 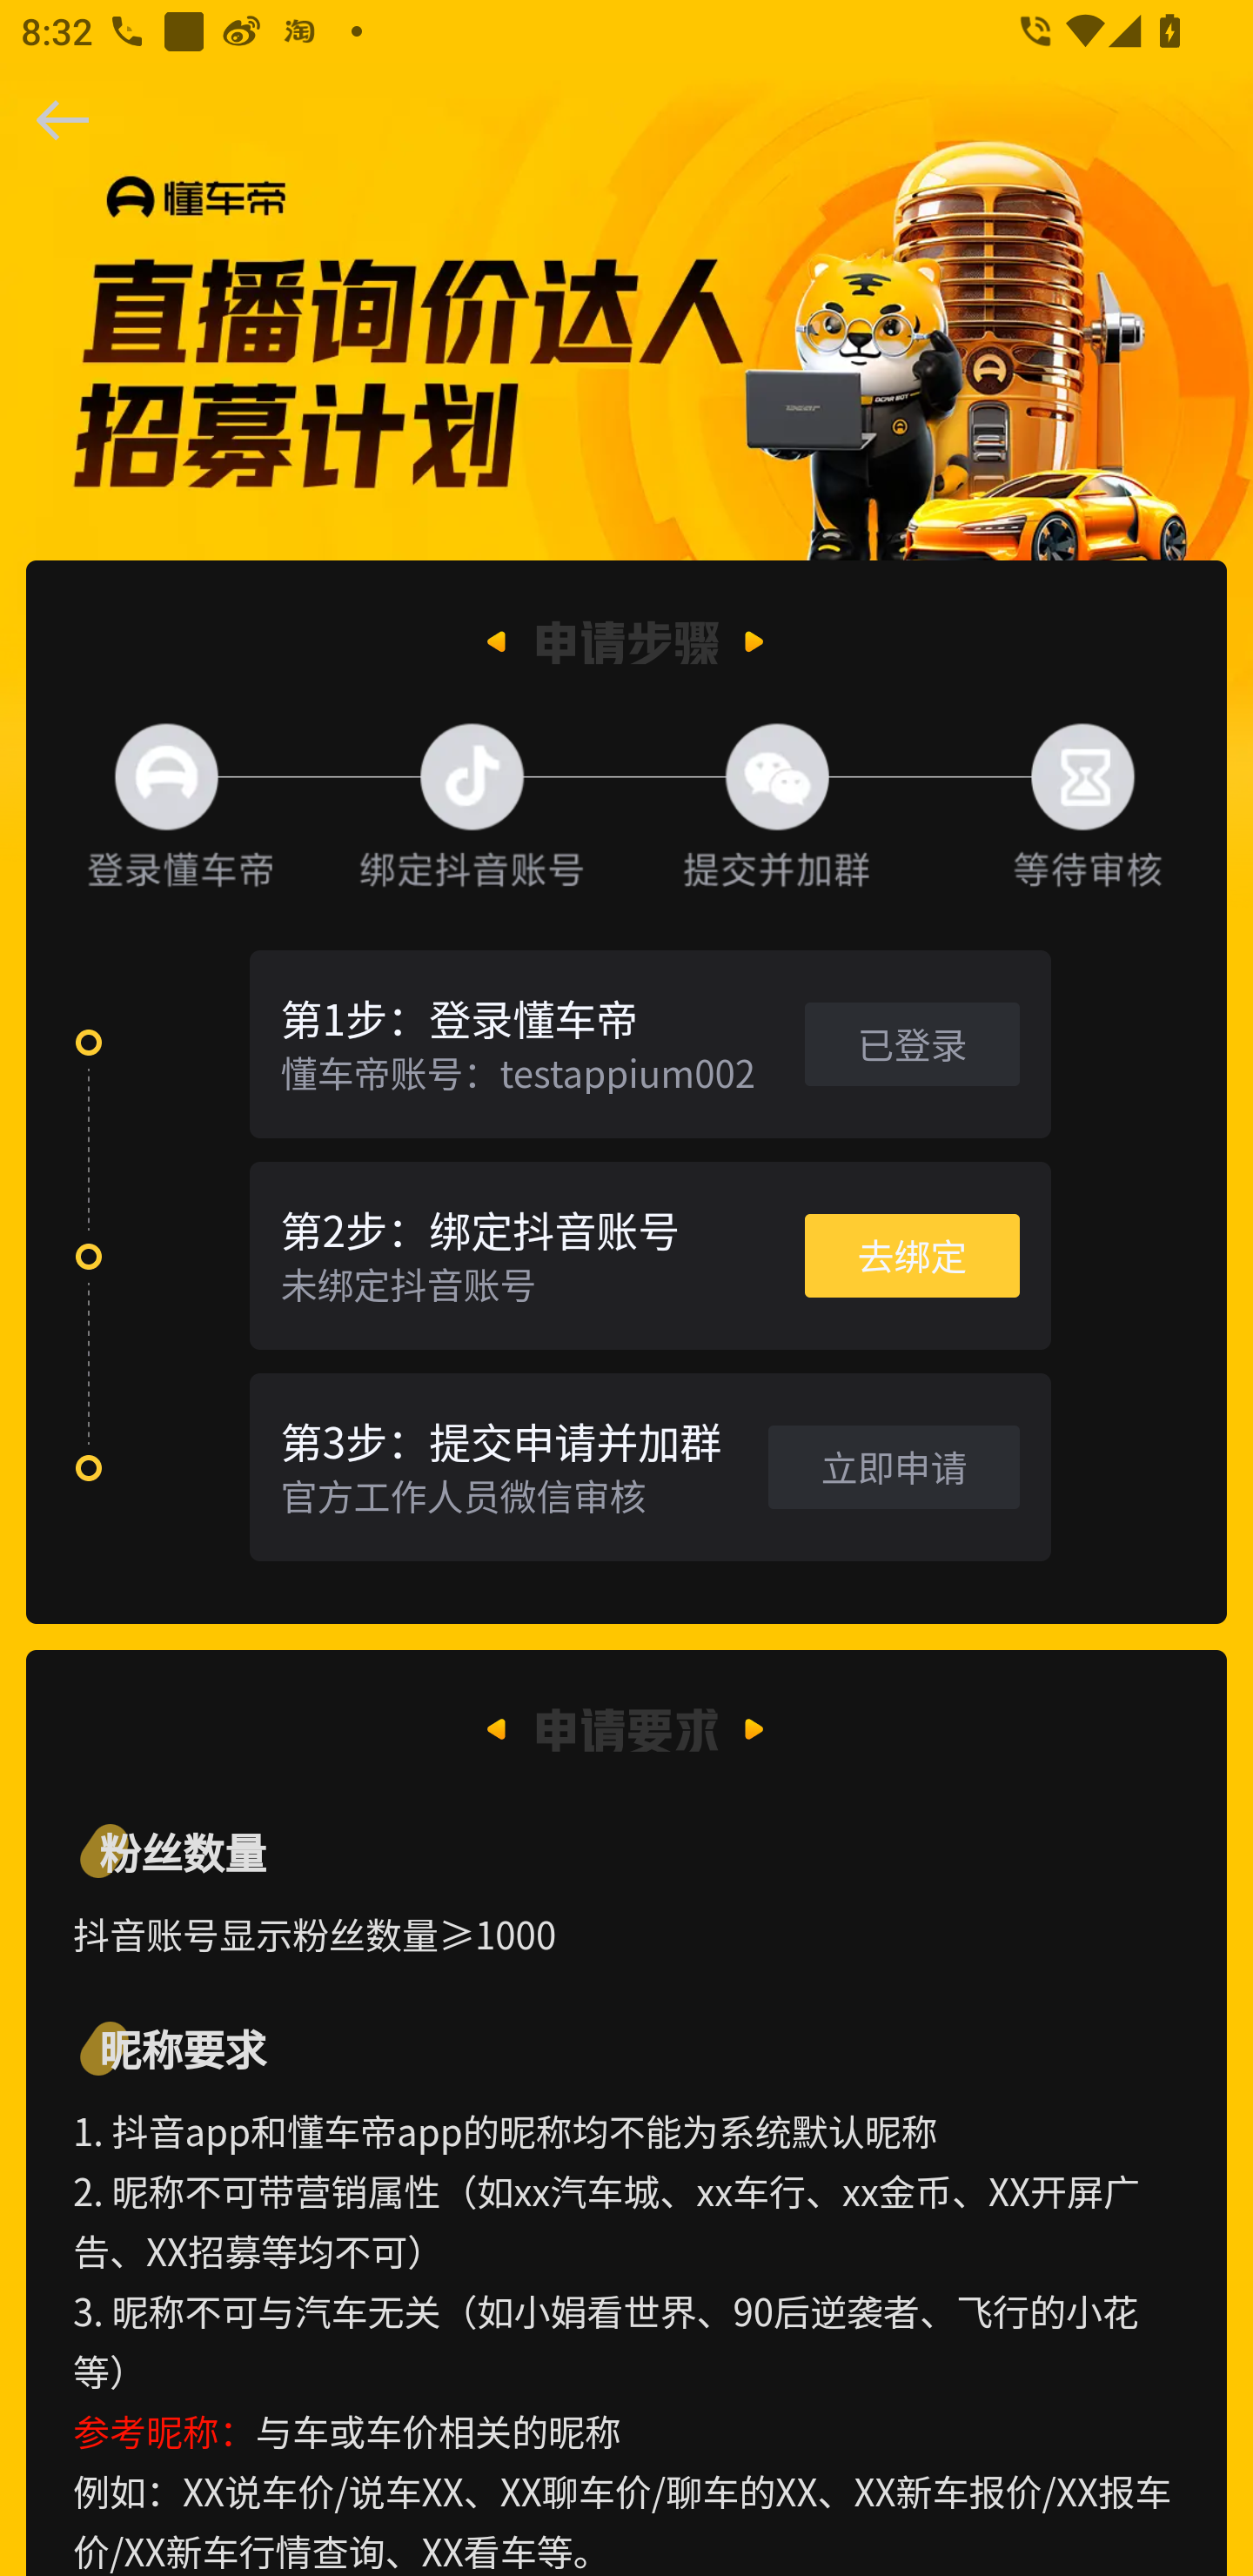 What do you see at coordinates (894, 1466) in the screenshot?
I see `立即申请` at bounding box center [894, 1466].